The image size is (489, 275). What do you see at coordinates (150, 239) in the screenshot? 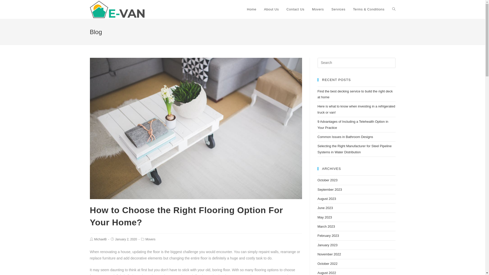
I see `Movers` at bounding box center [150, 239].